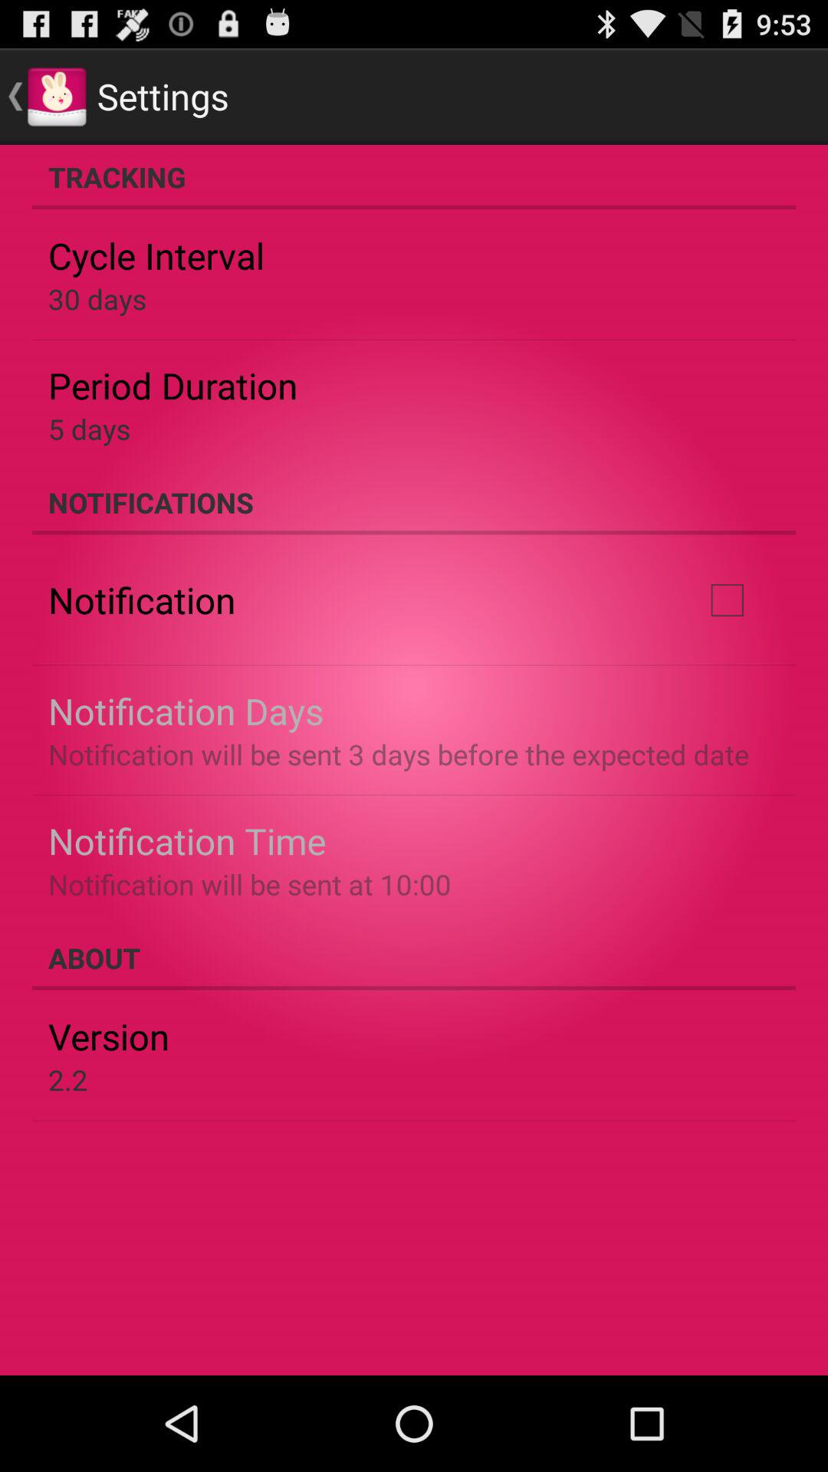 This screenshot has width=828, height=1472. Describe the element at coordinates (414, 177) in the screenshot. I see `click item above the cycle interval item` at that location.